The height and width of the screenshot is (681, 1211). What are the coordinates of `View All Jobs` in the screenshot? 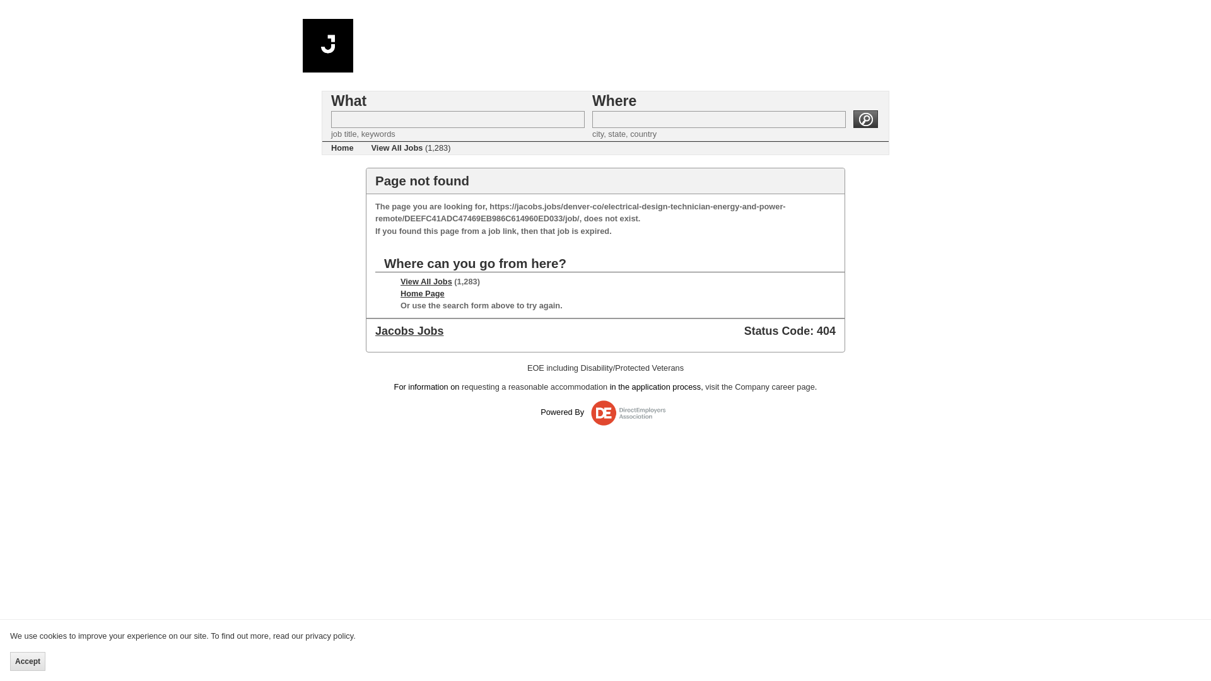 It's located at (426, 281).